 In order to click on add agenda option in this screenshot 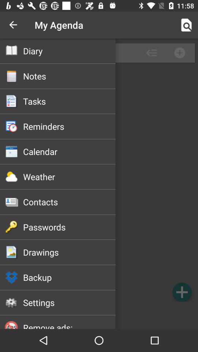, I will do `click(182, 292)`.